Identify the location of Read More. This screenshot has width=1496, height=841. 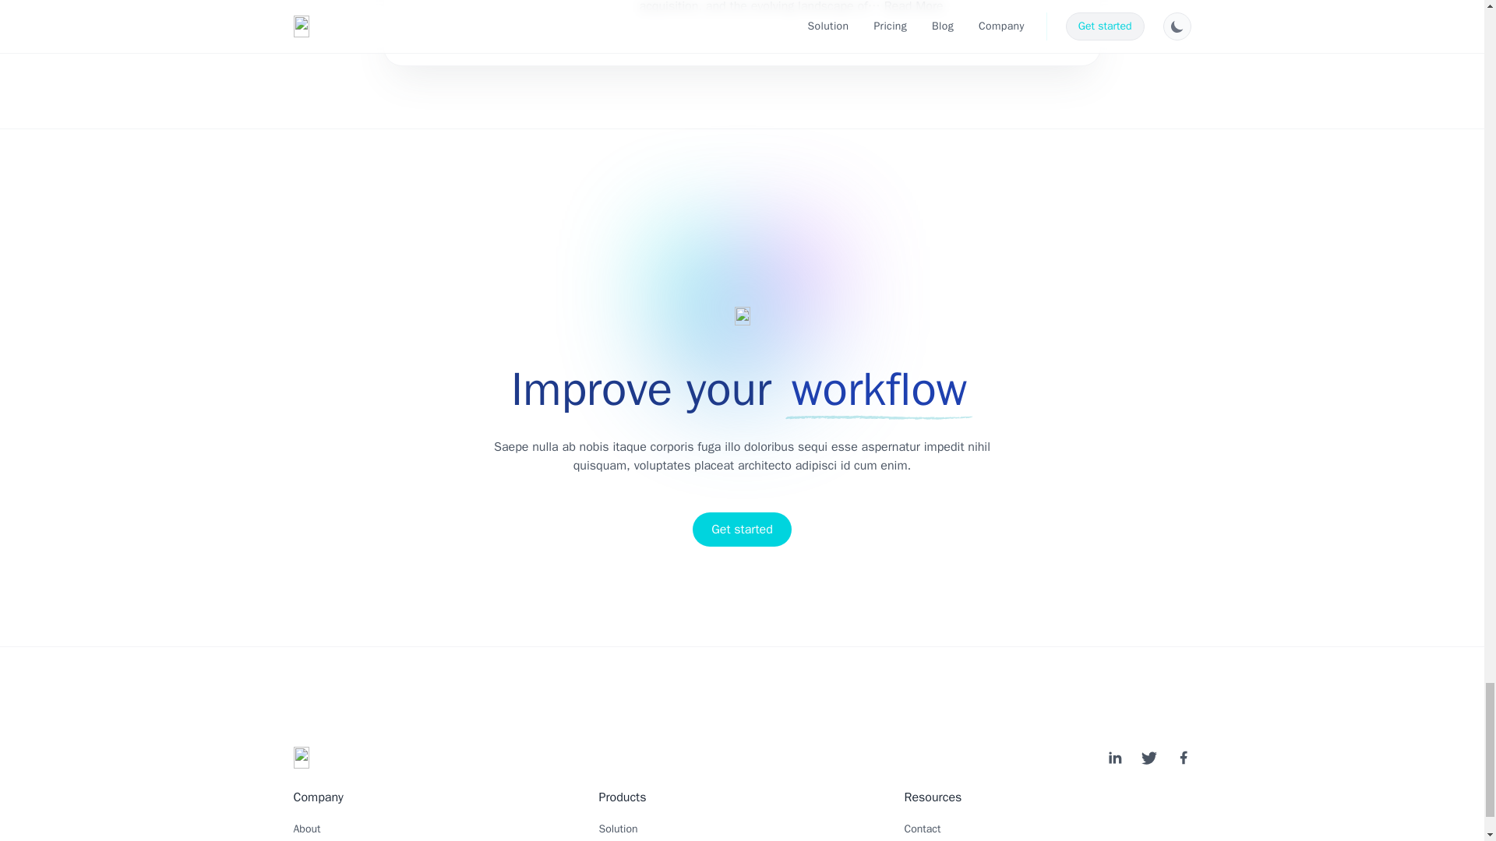
(913, 7).